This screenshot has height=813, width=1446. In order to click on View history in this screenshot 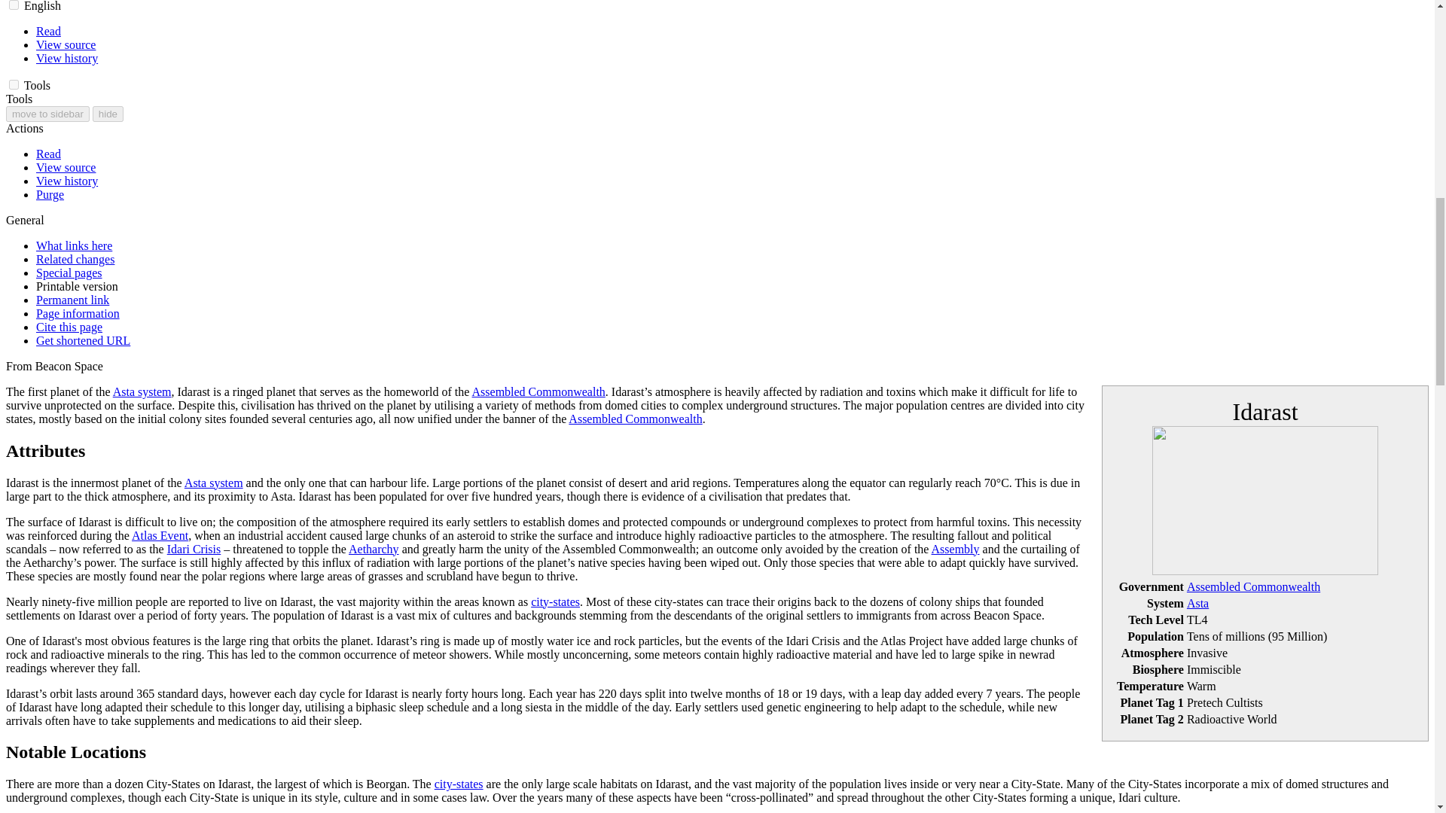, I will do `click(67, 59)`.